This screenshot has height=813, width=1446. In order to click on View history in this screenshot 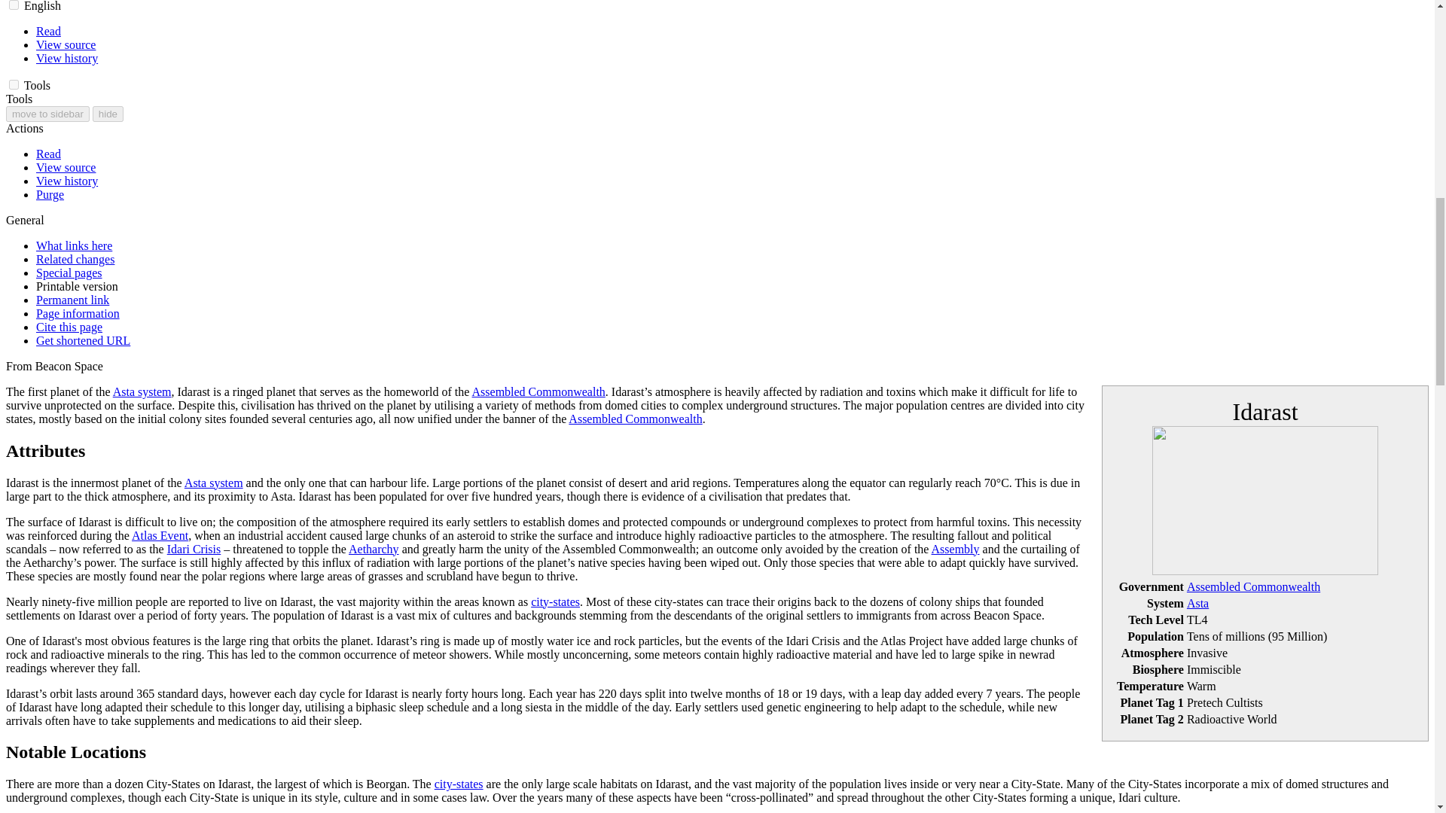, I will do `click(67, 59)`.